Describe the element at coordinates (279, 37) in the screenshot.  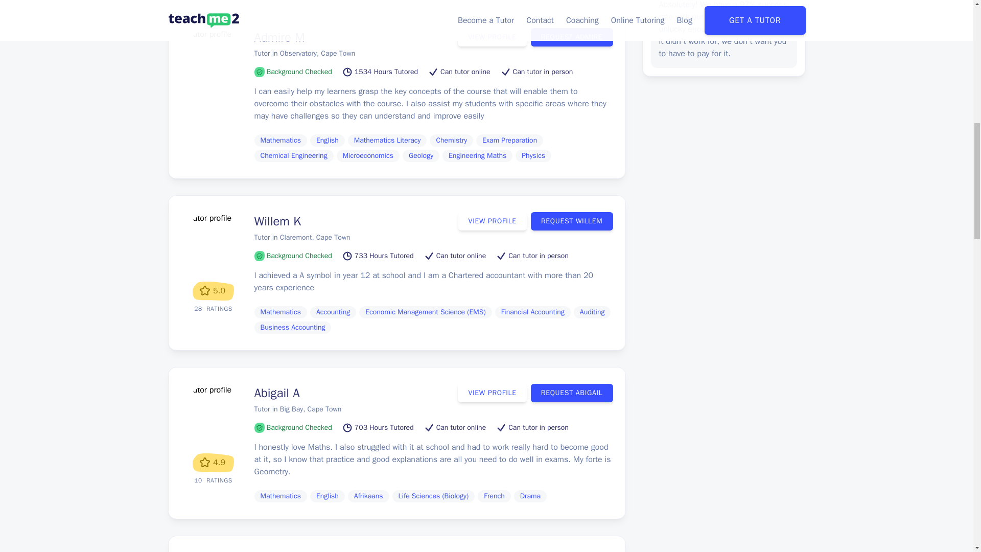
I see `Admire M` at that location.